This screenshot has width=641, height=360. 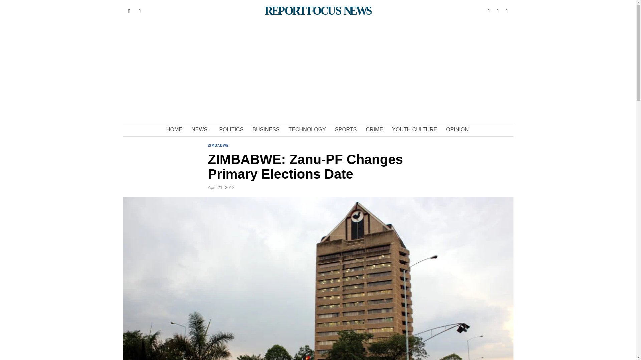 What do you see at coordinates (307, 130) in the screenshot?
I see `TECHNOLOGY` at bounding box center [307, 130].